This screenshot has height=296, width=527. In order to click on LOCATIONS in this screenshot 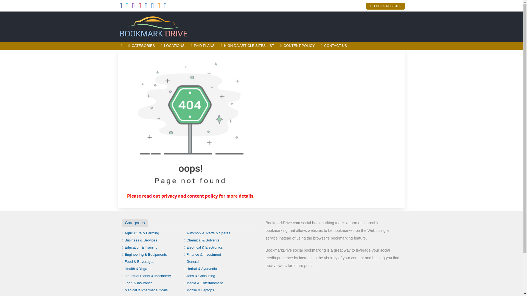, I will do `click(172, 46)`.